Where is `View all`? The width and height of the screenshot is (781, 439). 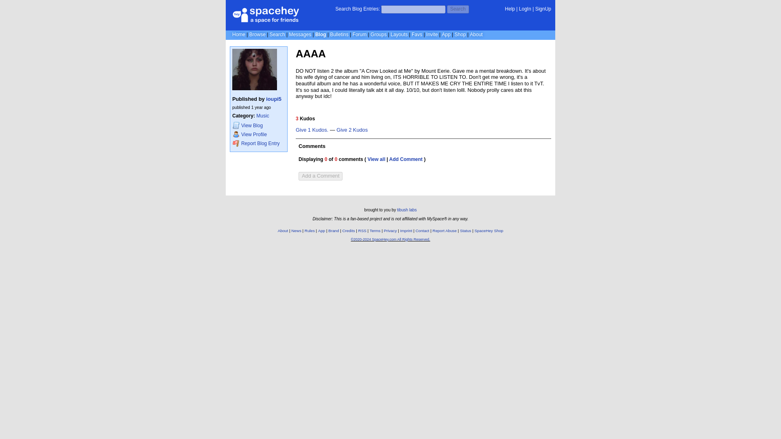 View all is located at coordinates (376, 159).